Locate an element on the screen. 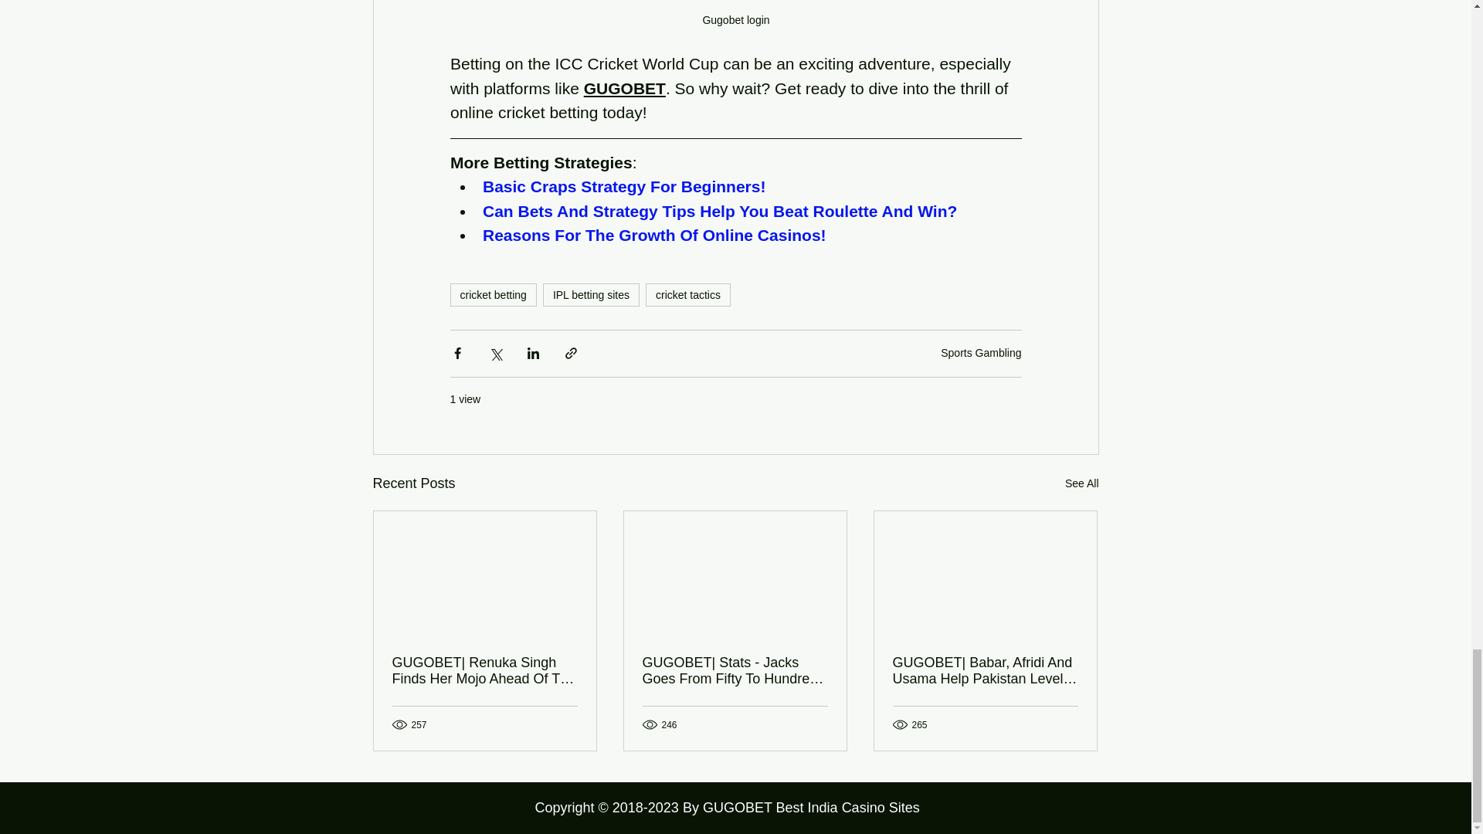 The width and height of the screenshot is (1483, 834). Reasons For The Growth Of Online Casinos! is located at coordinates (653, 235).